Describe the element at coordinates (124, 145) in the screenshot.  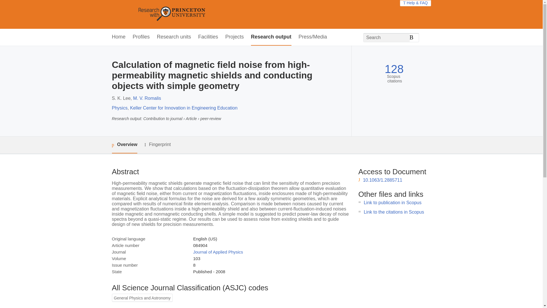
I see `Overview` at that location.